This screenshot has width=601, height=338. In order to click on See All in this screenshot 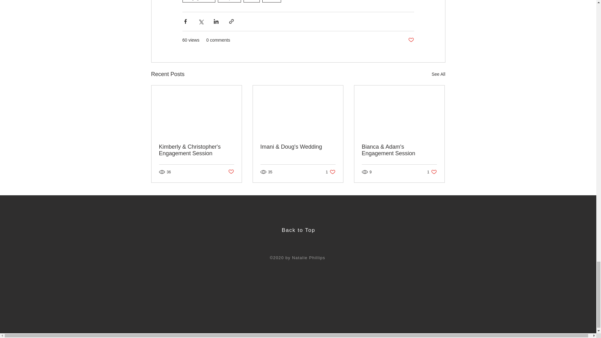, I will do `click(298, 230)`.